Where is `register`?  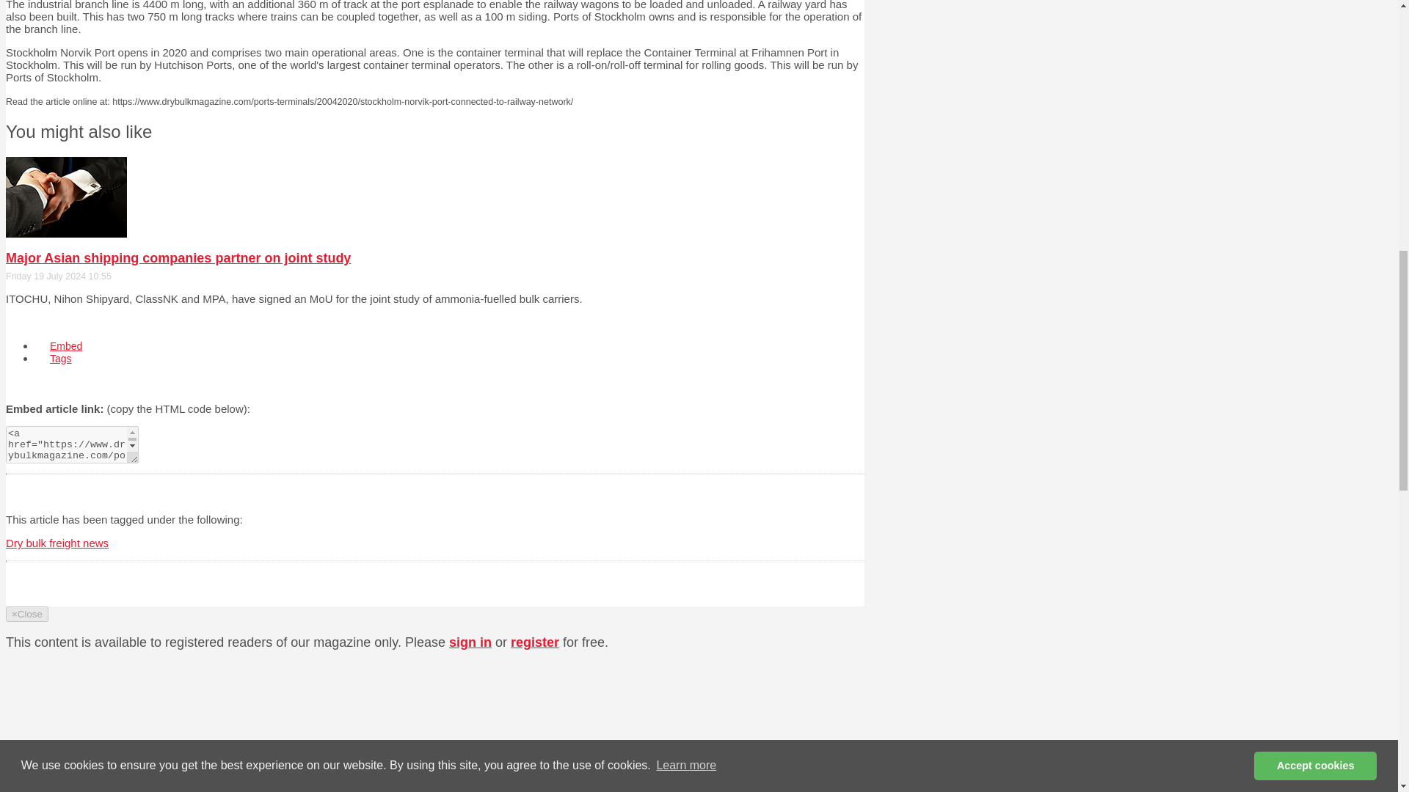
register is located at coordinates (534, 642).